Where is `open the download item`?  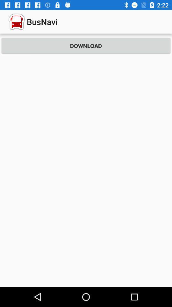 open the download item is located at coordinates (86, 45).